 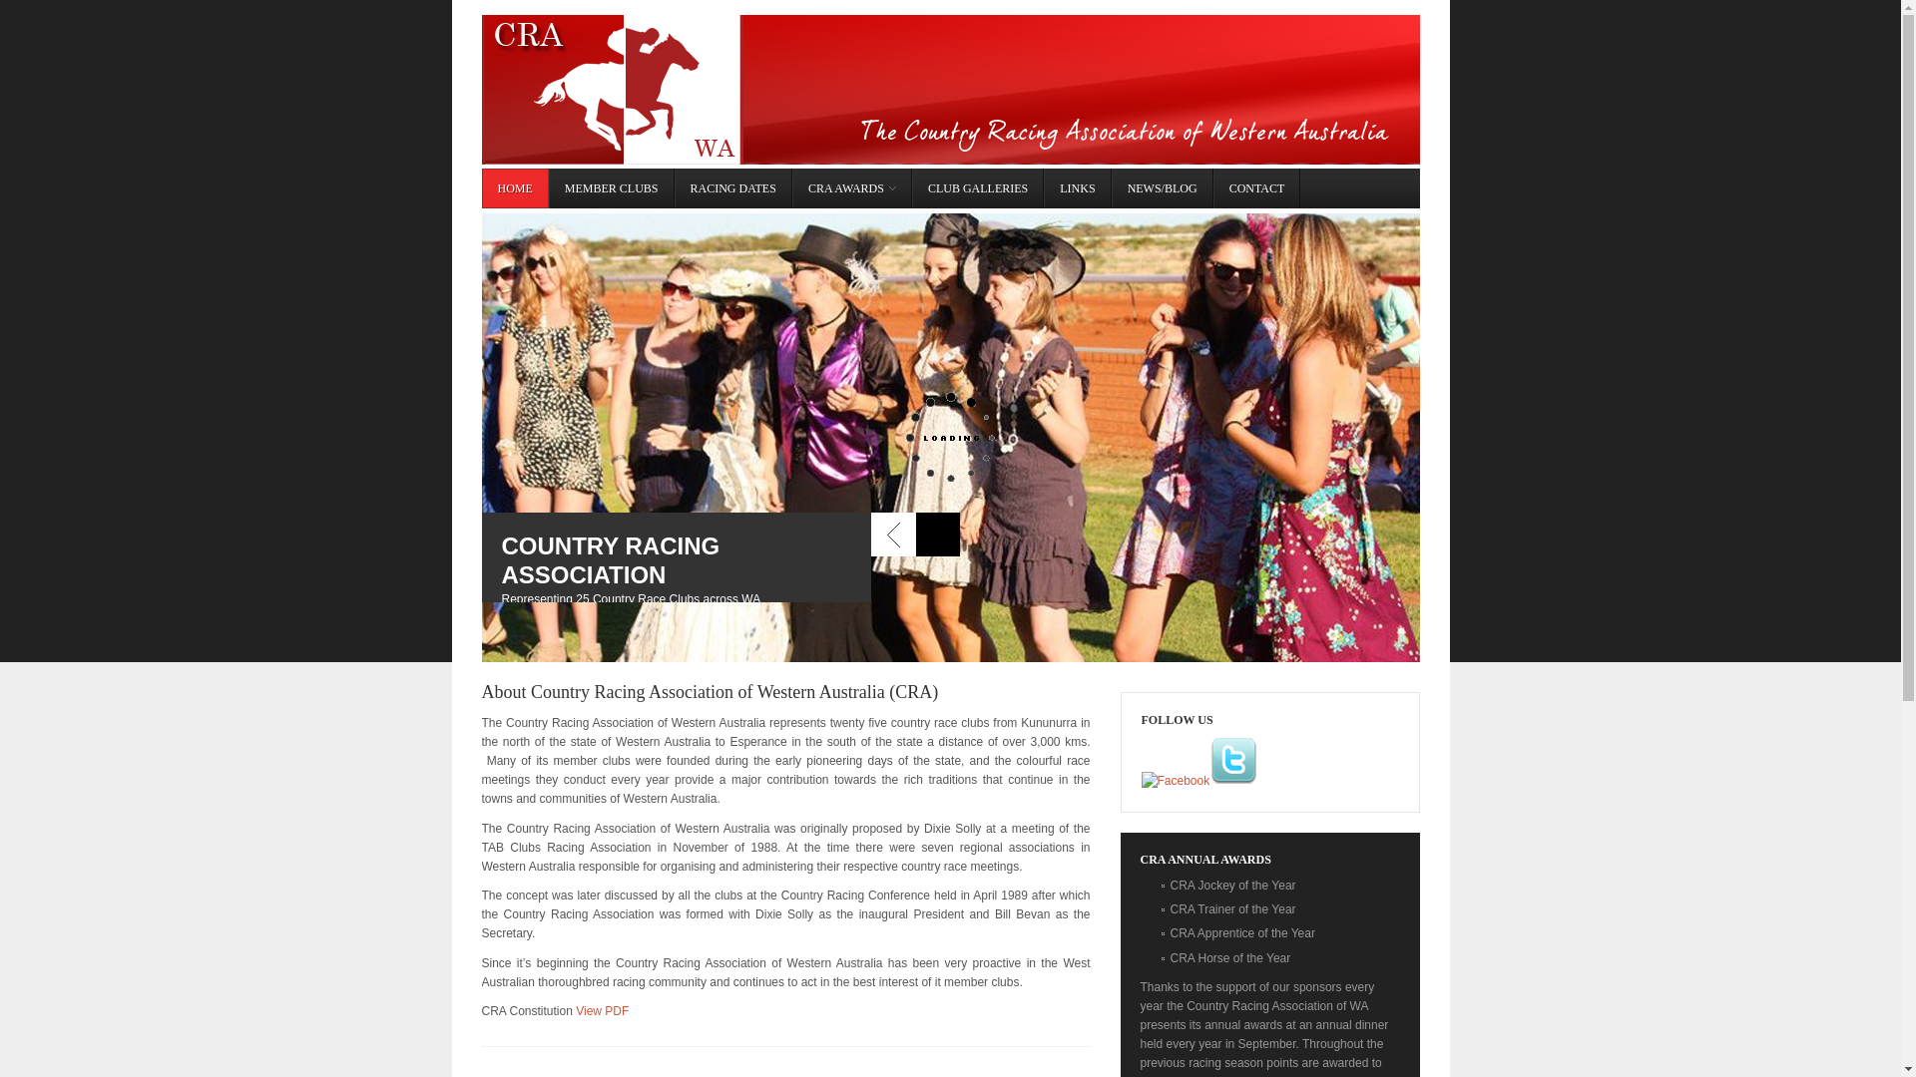 What do you see at coordinates (852, 188) in the screenshot?
I see `CRA AWARDS` at bounding box center [852, 188].